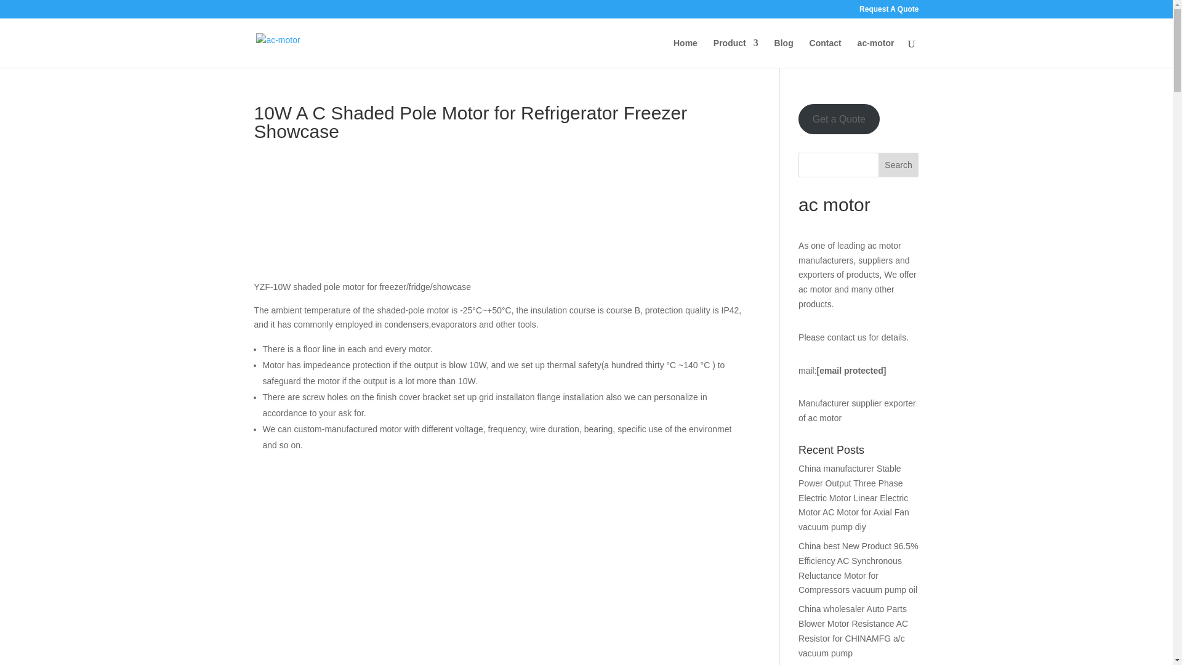 The image size is (1182, 665). Describe the element at coordinates (838, 119) in the screenshot. I see `Get a Quote` at that location.